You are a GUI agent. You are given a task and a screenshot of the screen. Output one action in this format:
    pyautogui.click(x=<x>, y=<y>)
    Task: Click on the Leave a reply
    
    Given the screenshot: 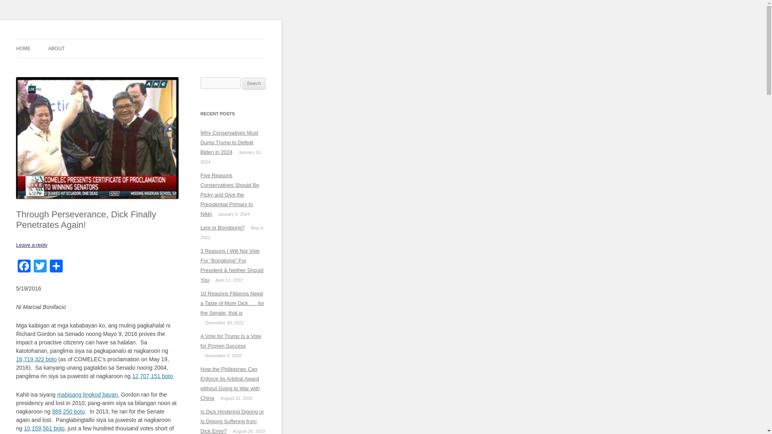 What is the action you would take?
    pyautogui.click(x=31, y=244)
    